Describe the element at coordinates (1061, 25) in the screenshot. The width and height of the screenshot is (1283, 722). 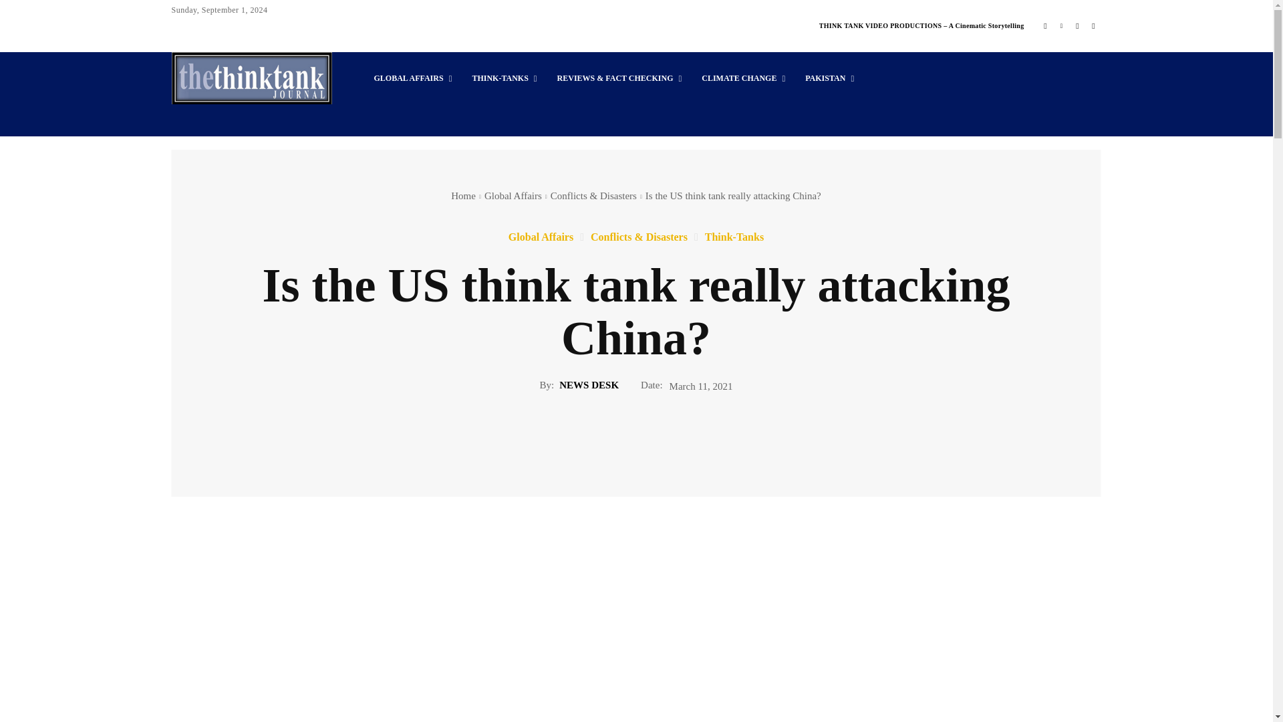
I see `Linkedin` at that location.